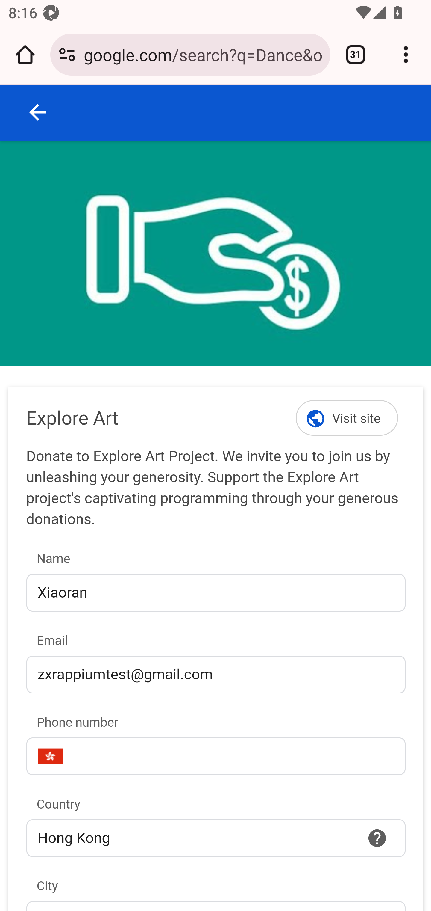  Describe the element at coordinates (25, 55) in the screenshot. I see `Open the home page` at that location.